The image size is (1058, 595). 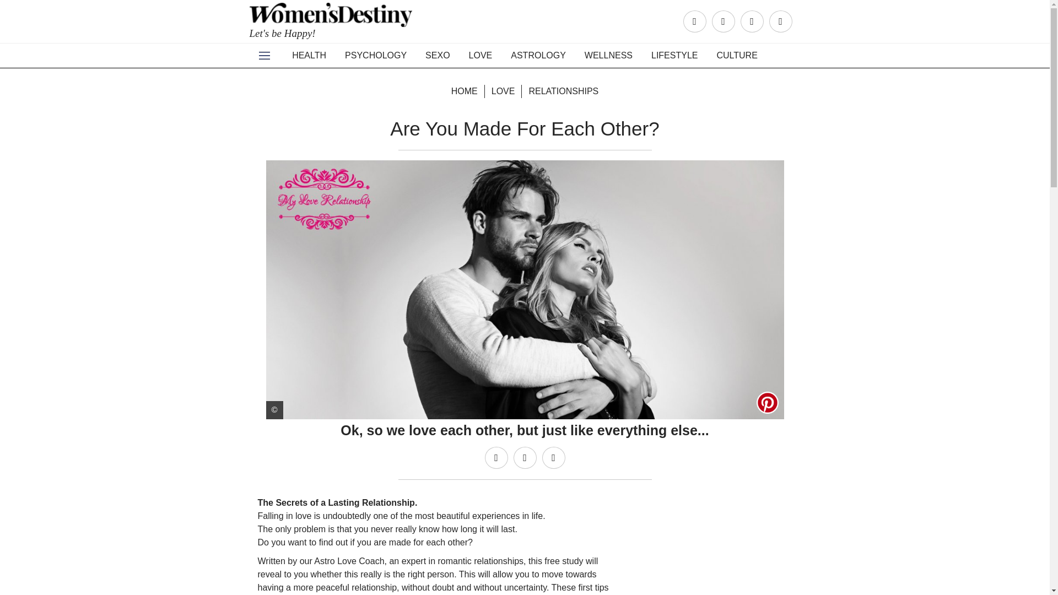 What do you see at coordinates (538, 55) in the screenshot?
I see `ASTROLOGY` at bounding box center [538, 55].